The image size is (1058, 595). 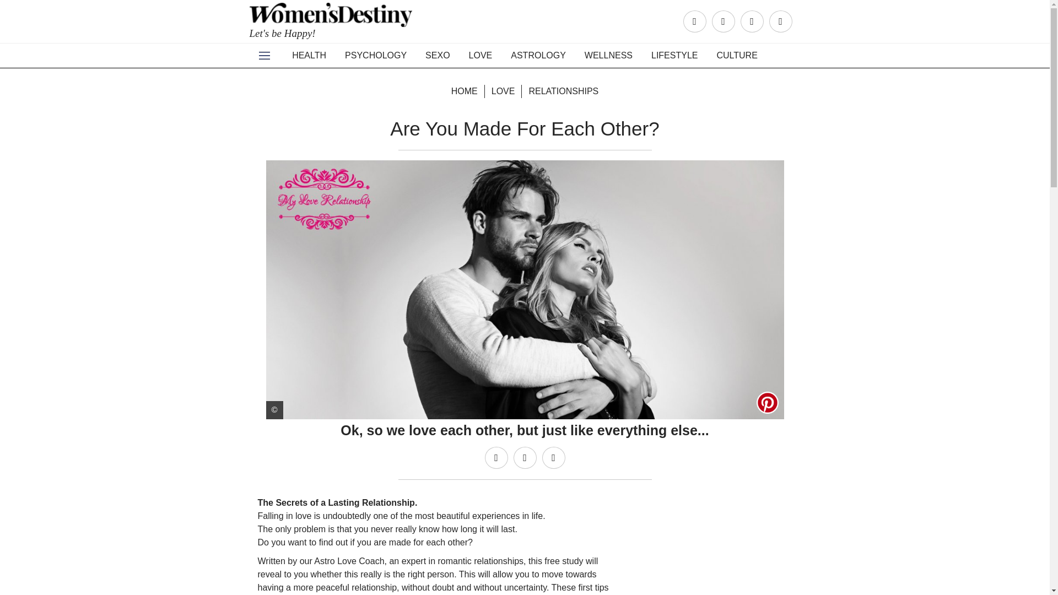 What do you see at coordinates (538, 55) in the screenshot?
I see `ASTROLOGY` at bounding box center [538, 55].